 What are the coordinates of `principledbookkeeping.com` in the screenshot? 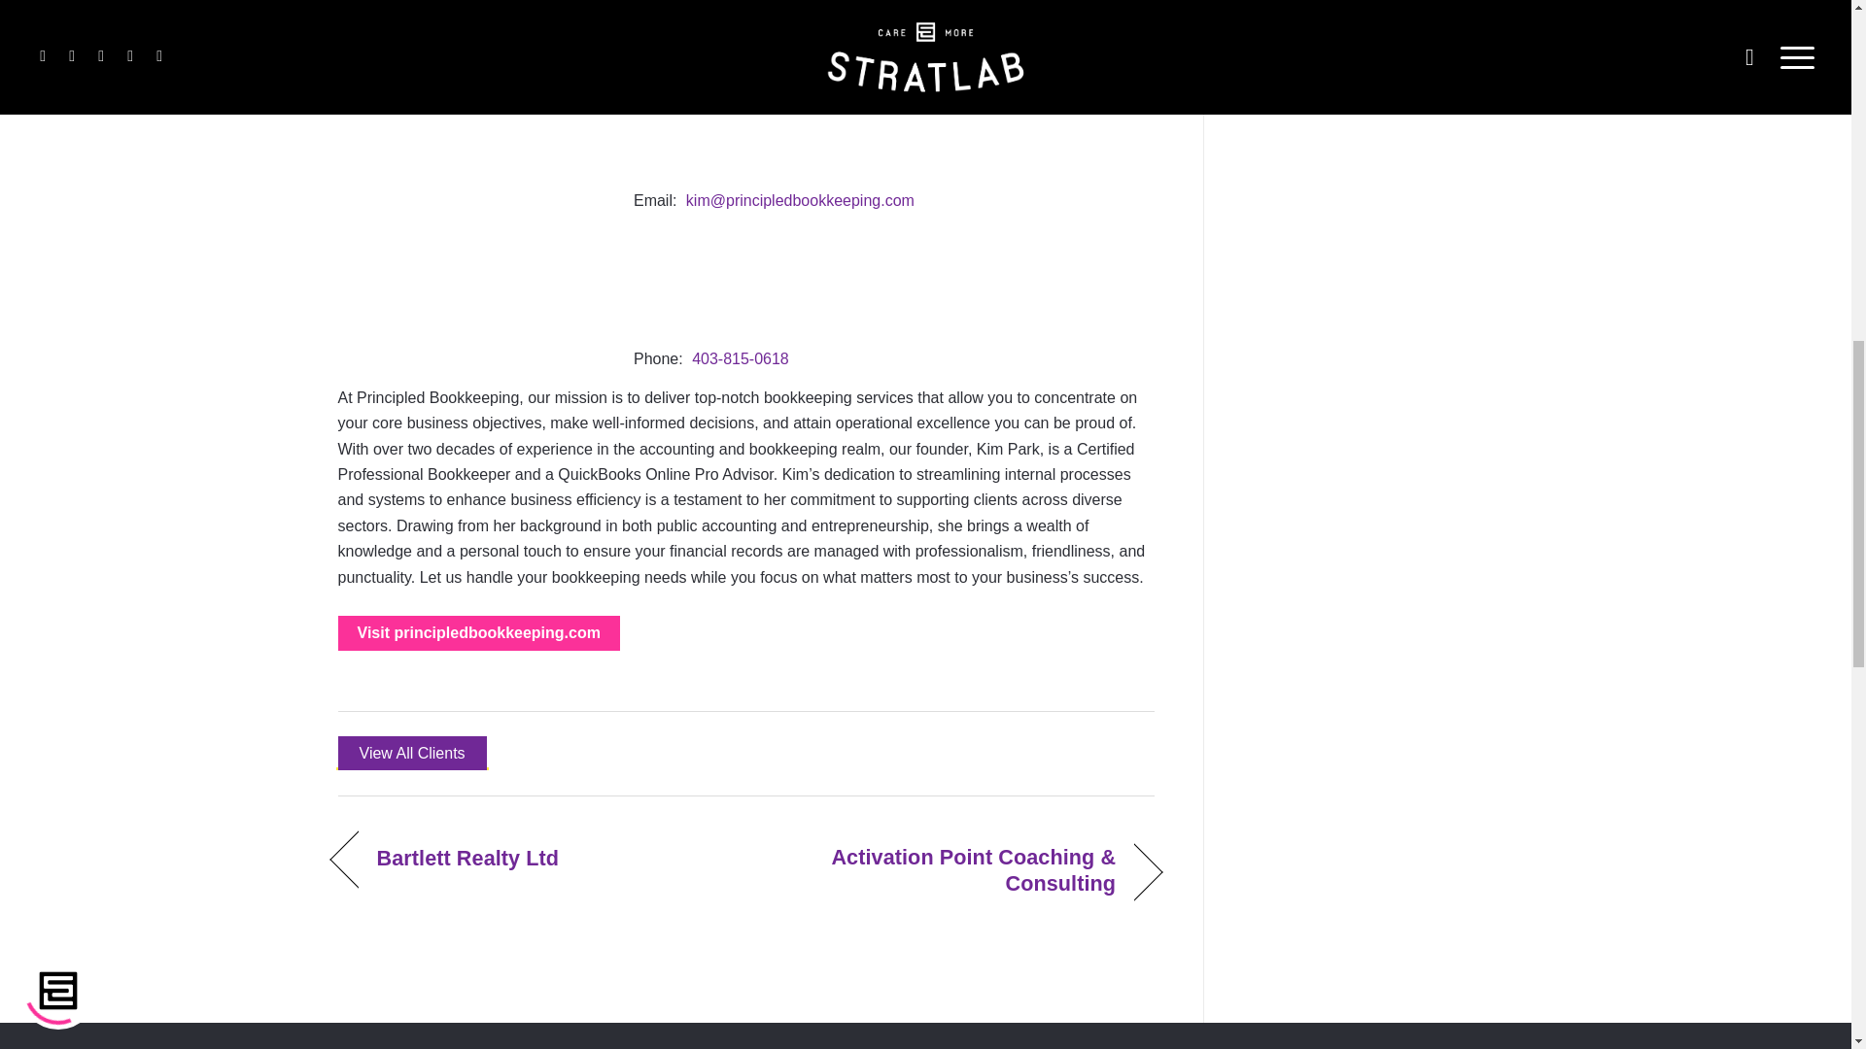 It's located at (478, 632).